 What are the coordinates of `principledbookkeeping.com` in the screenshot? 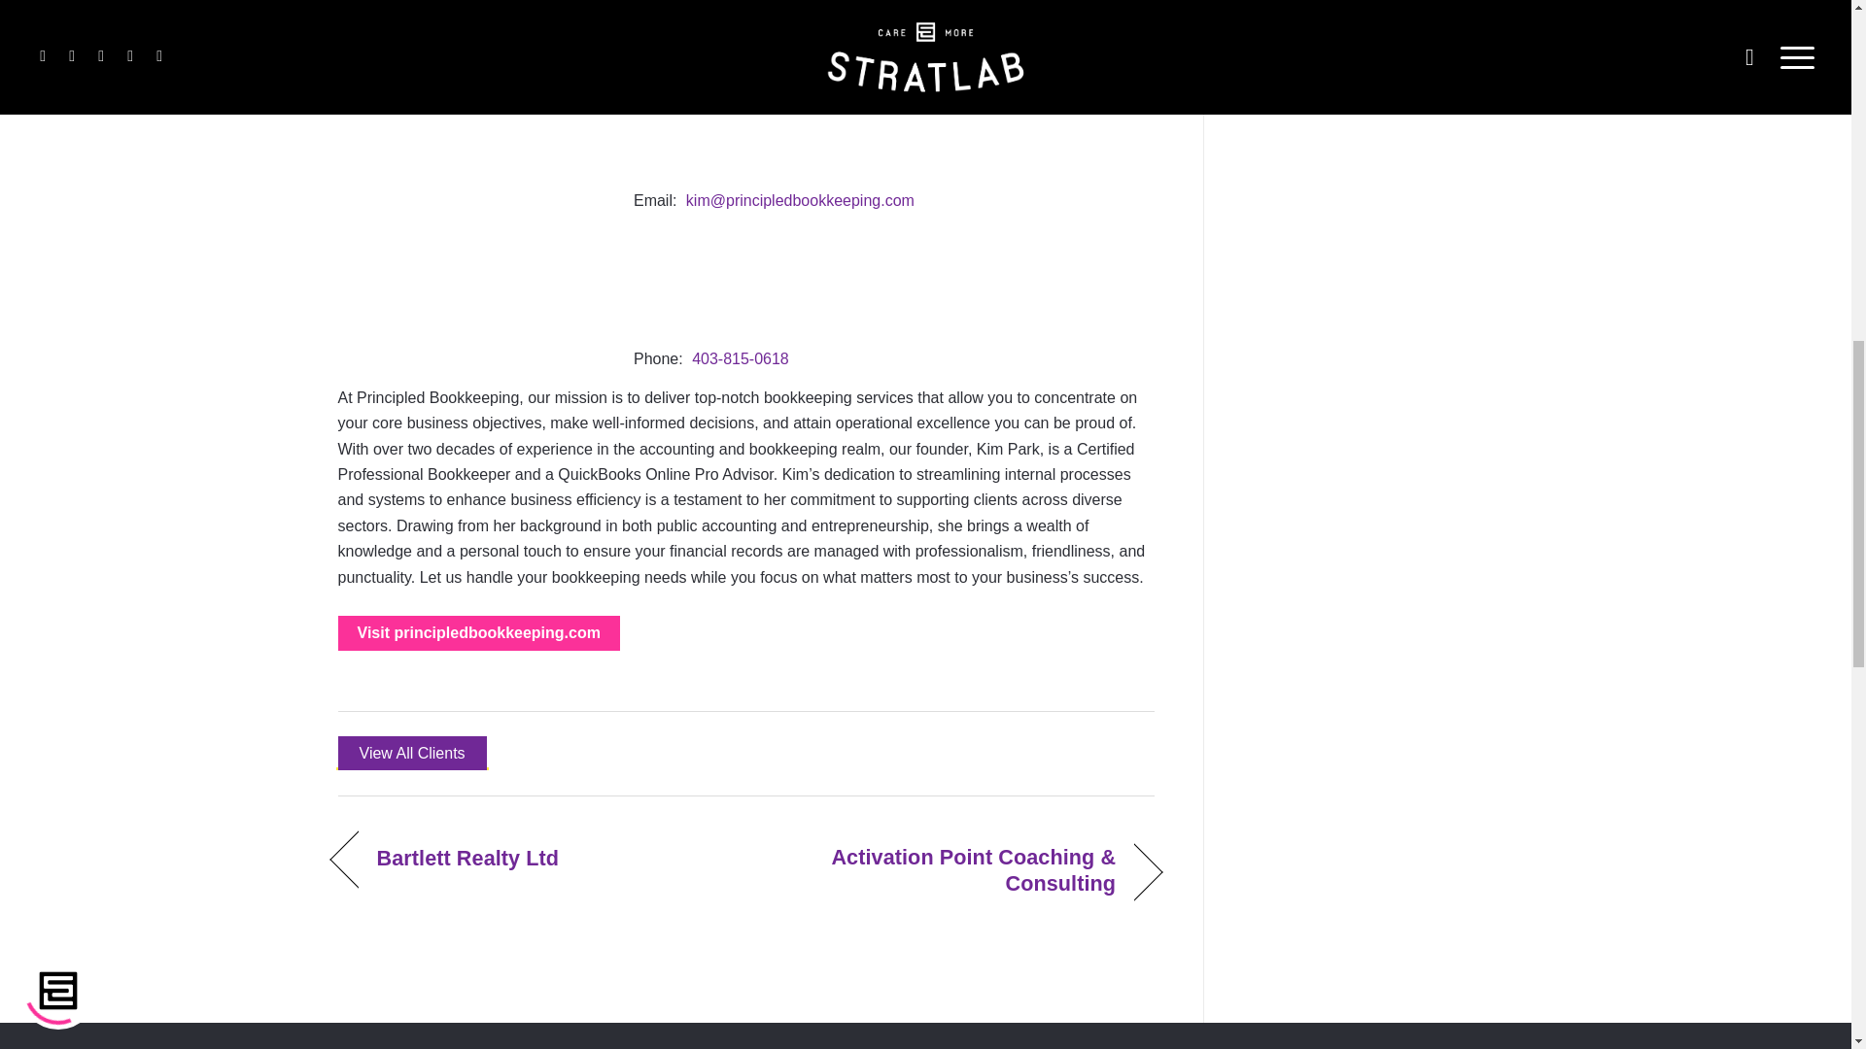 It's located at (478, 632).